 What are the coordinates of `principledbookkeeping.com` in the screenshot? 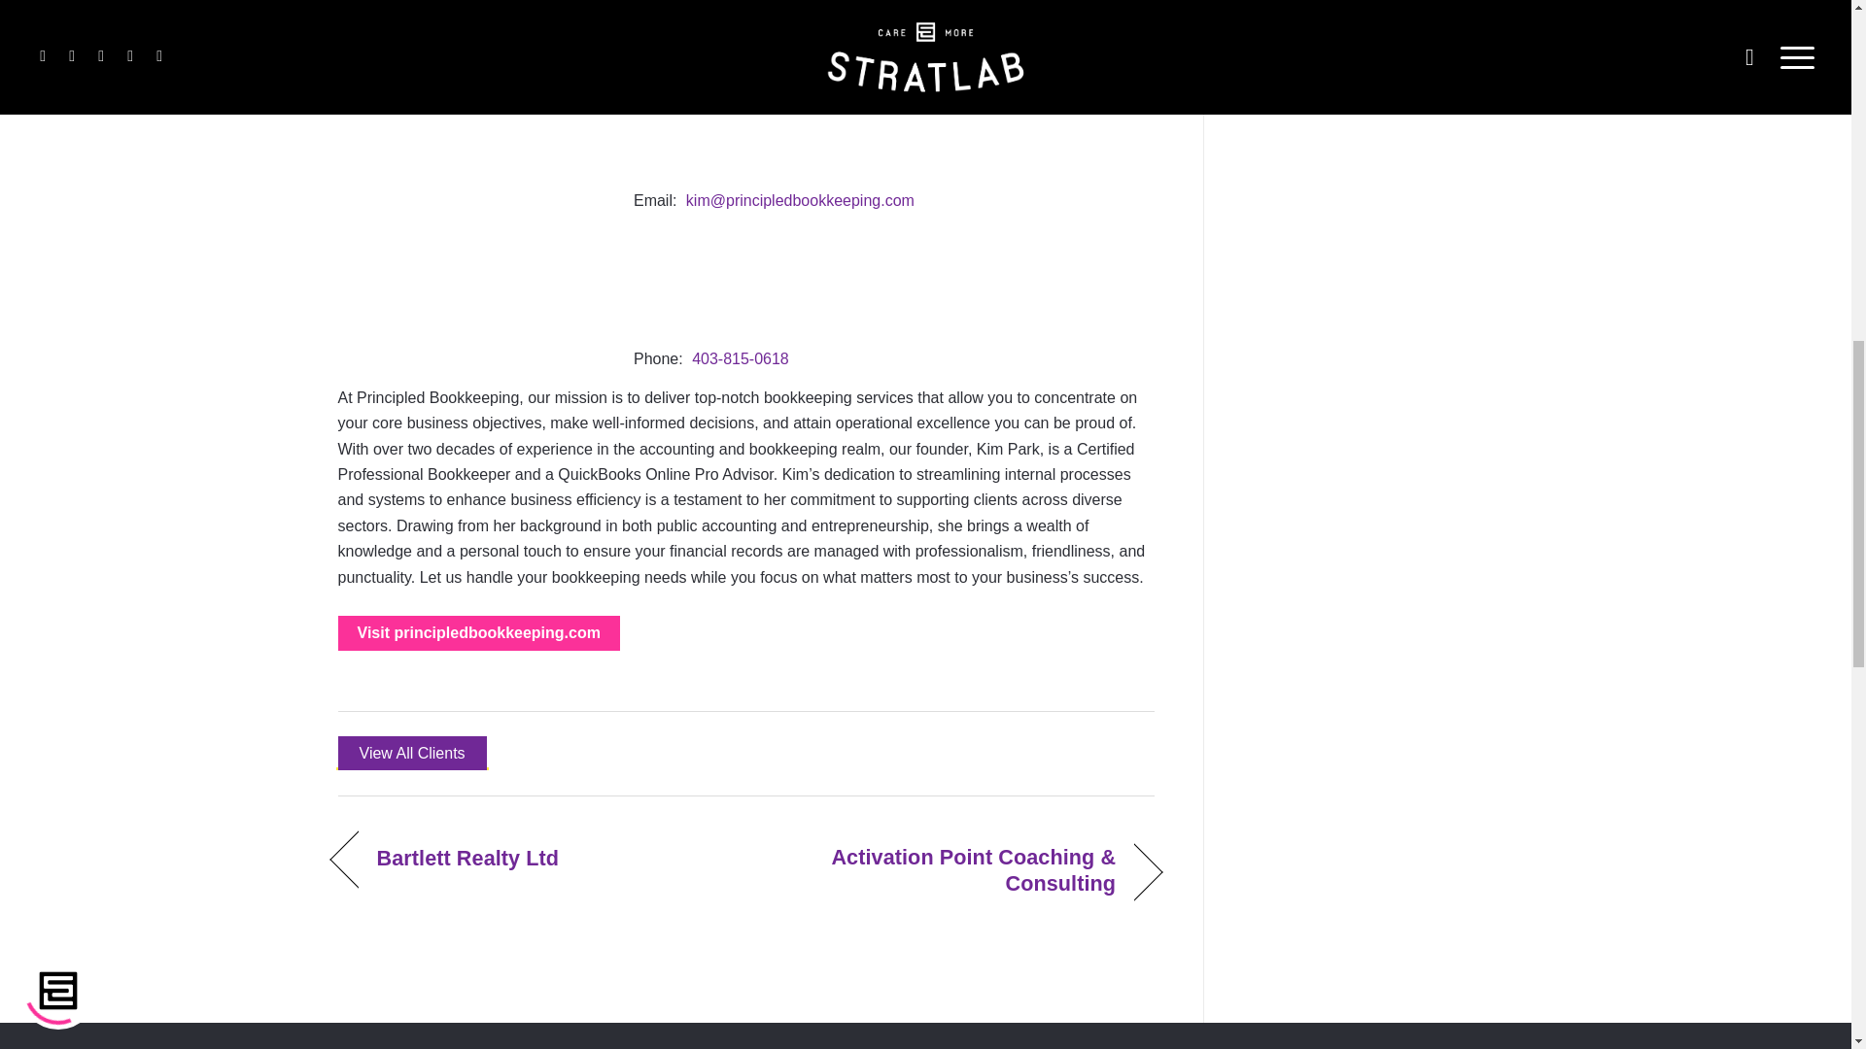 It's located at (478, 632).